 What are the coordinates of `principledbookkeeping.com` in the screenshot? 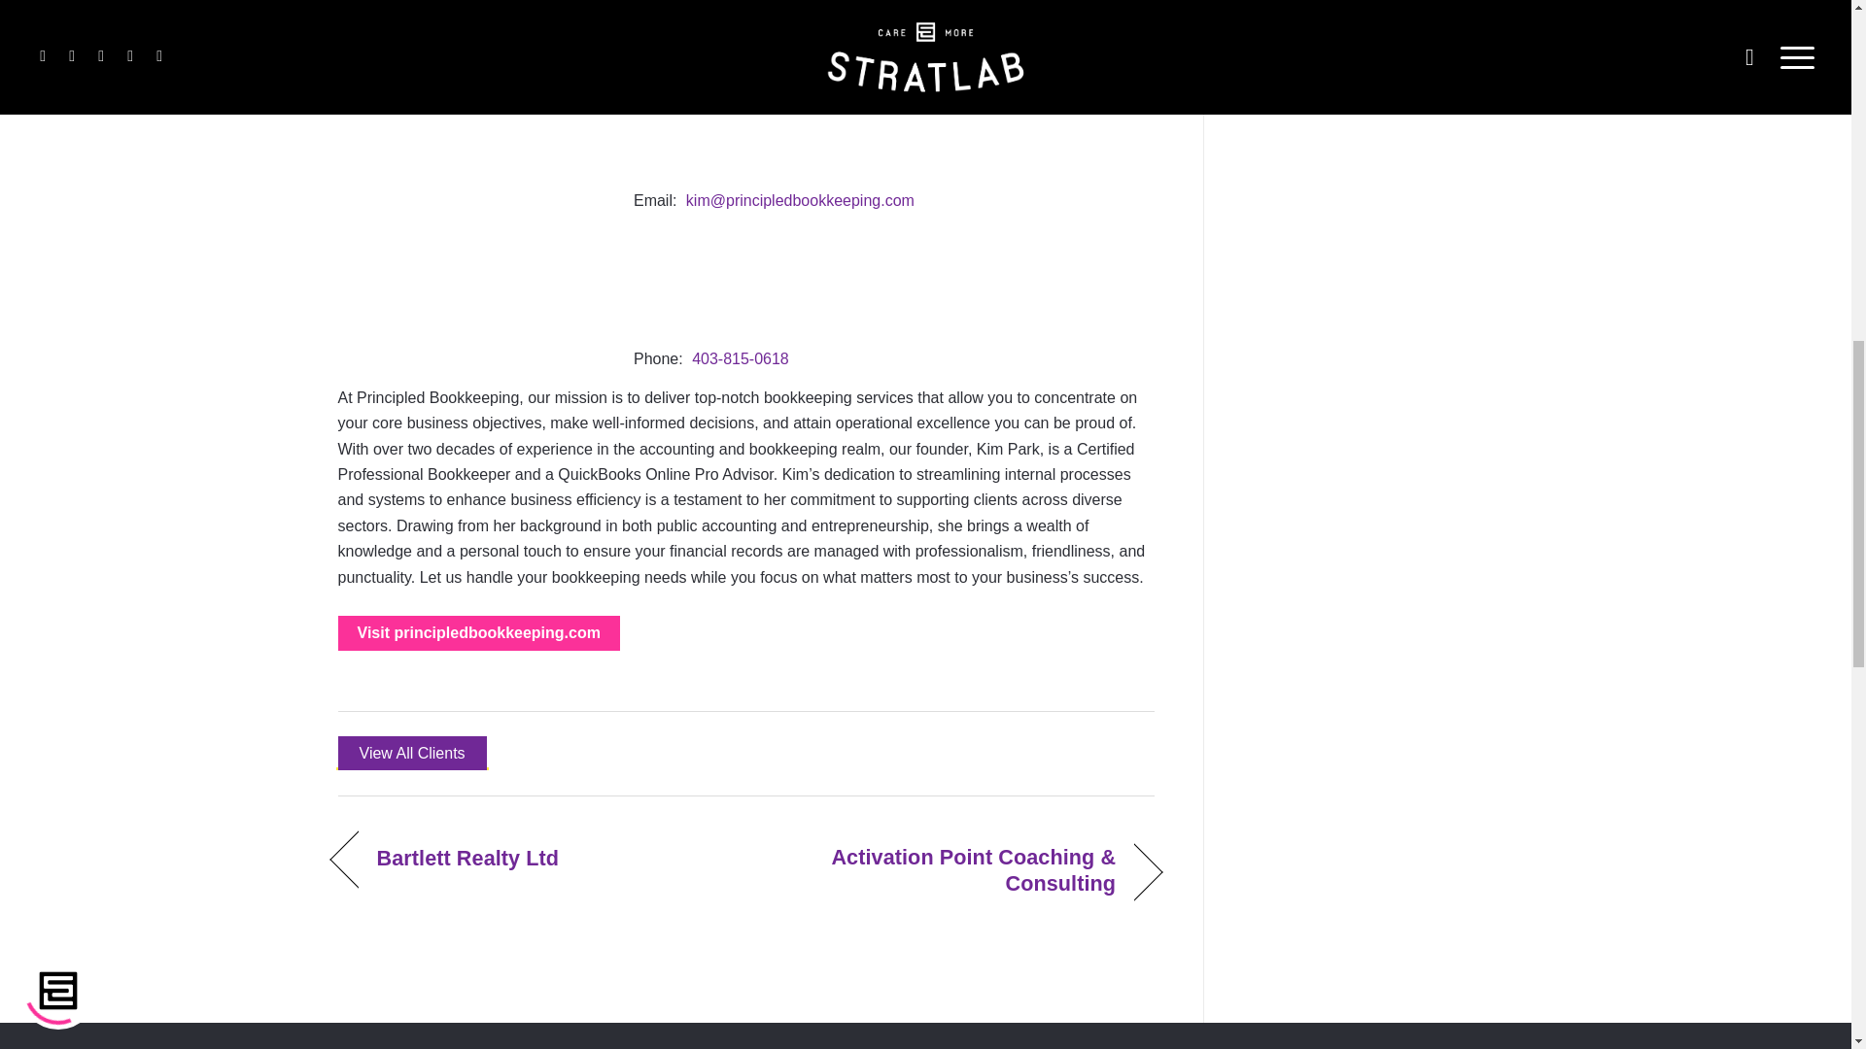 It's located at (478, 632).